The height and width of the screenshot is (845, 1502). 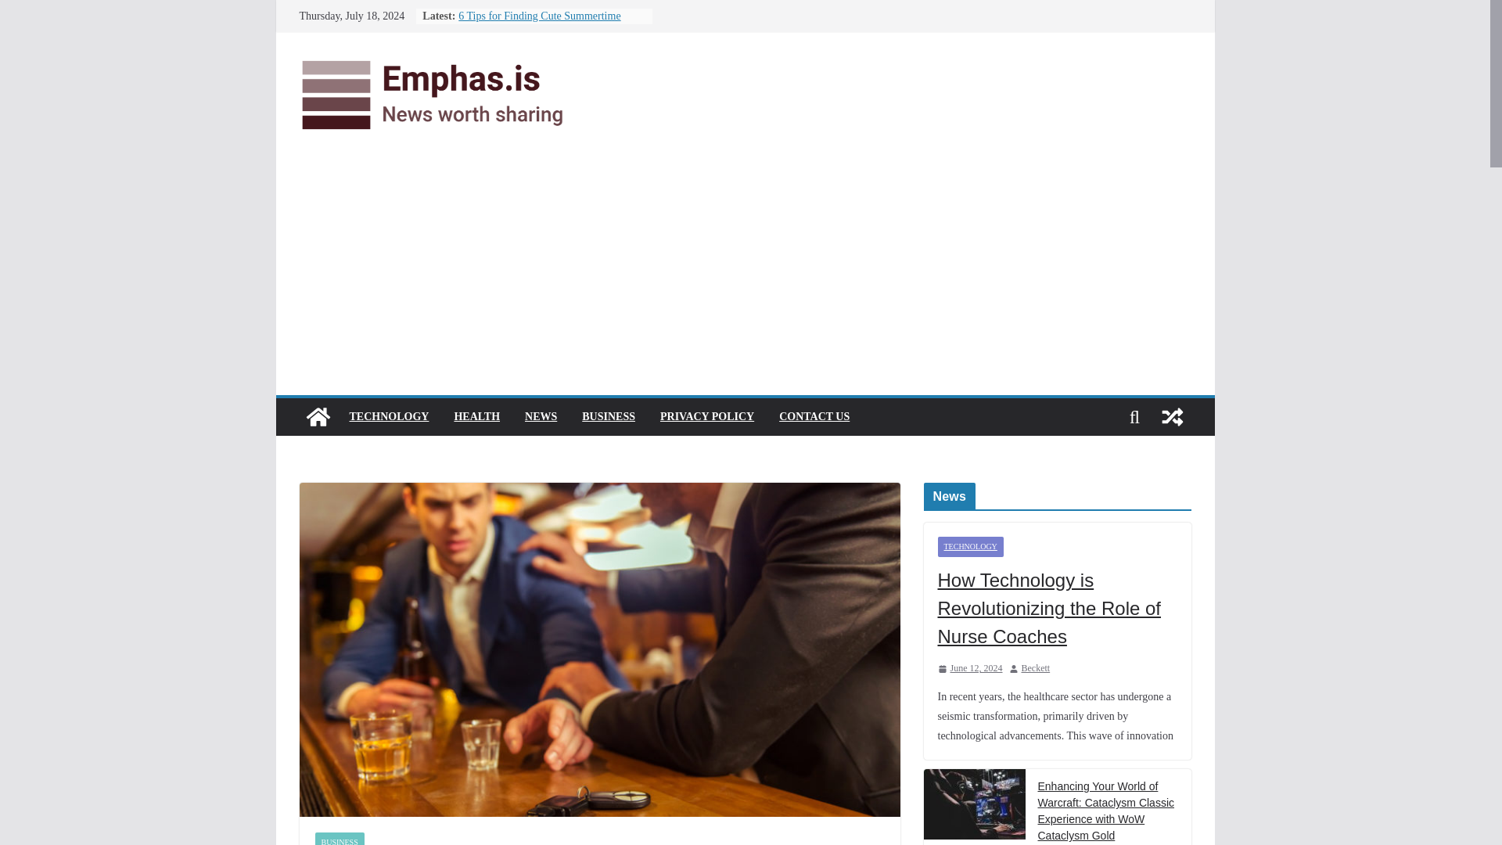 What do you see at coordinates (609, 416) in the screenshot?
I see `BUSINESS` at bounding box center [609, 416].